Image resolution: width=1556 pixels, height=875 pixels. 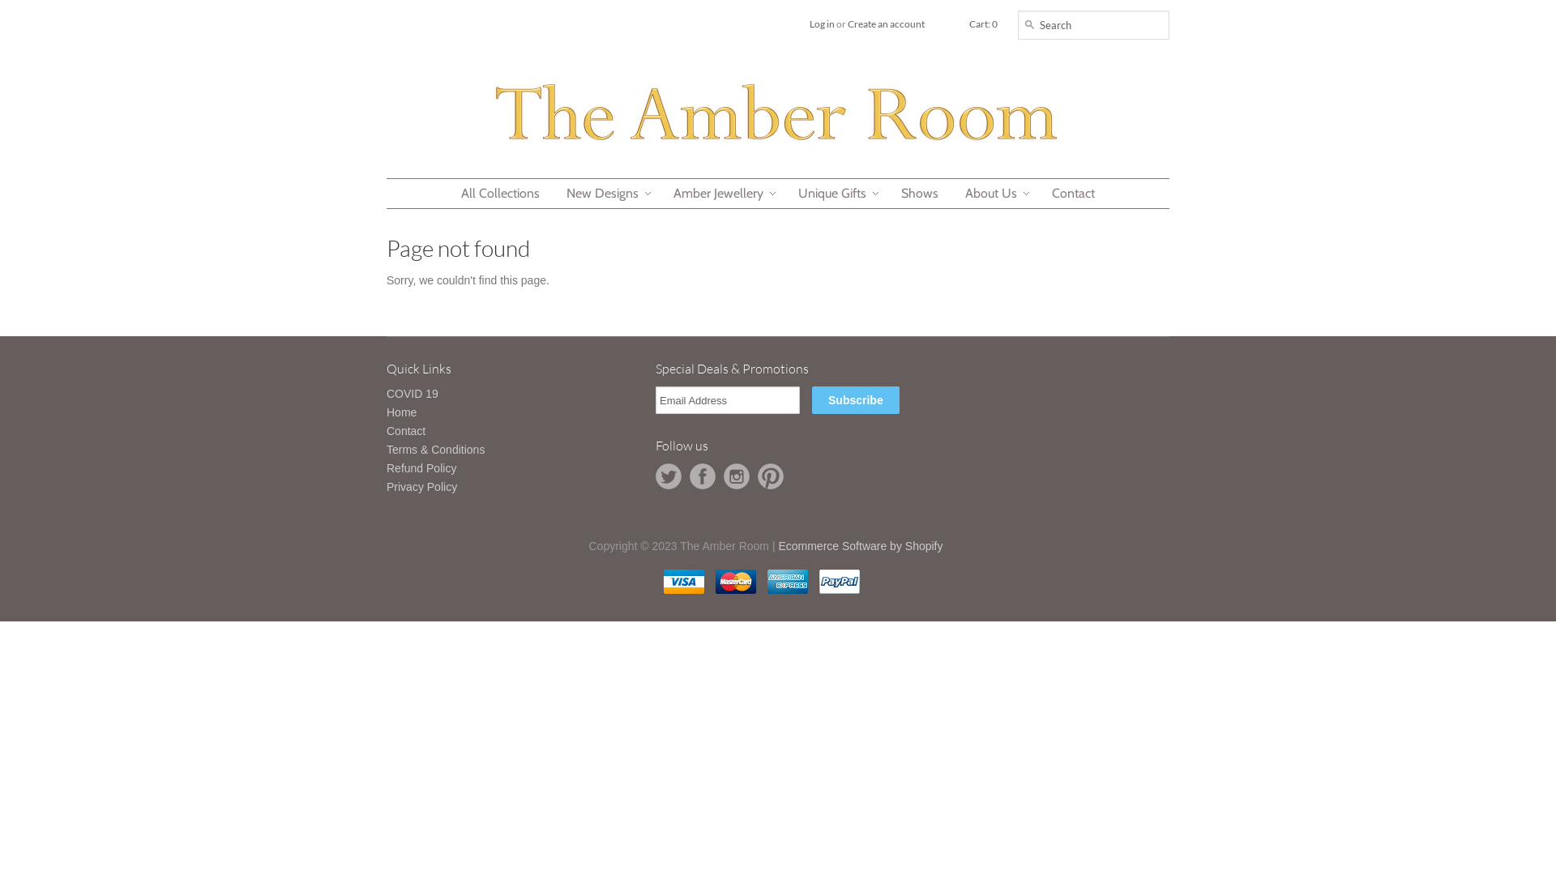 I want to click on Privacy Policy, so click(x=421, y=487).